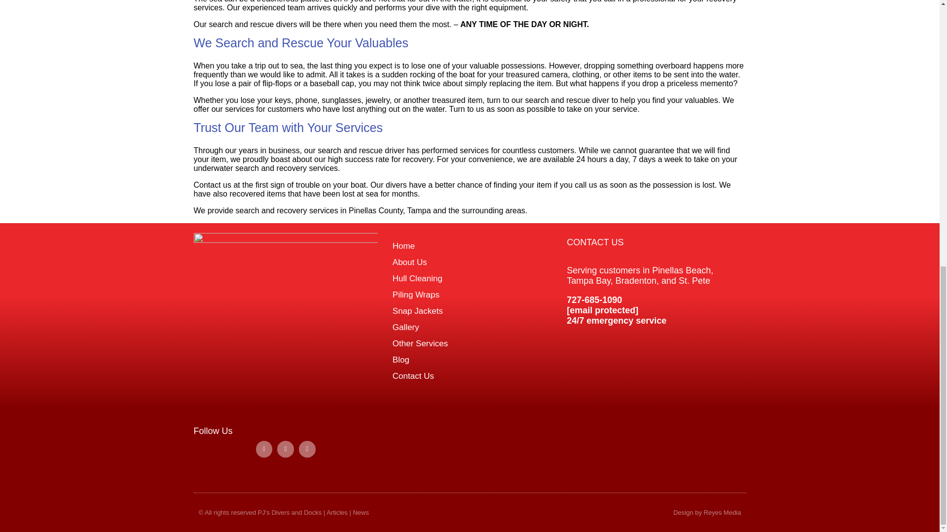 This screenshot has height=532, width=947. Describe the element at coordinates (470, 327) in the screenshot. I see `Gallery` at that location.